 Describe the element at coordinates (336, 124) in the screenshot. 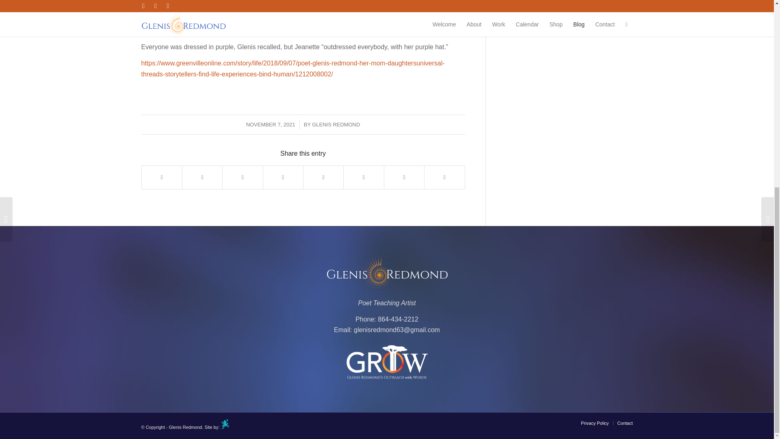

I see `GLENIS REDMOND` at that location.